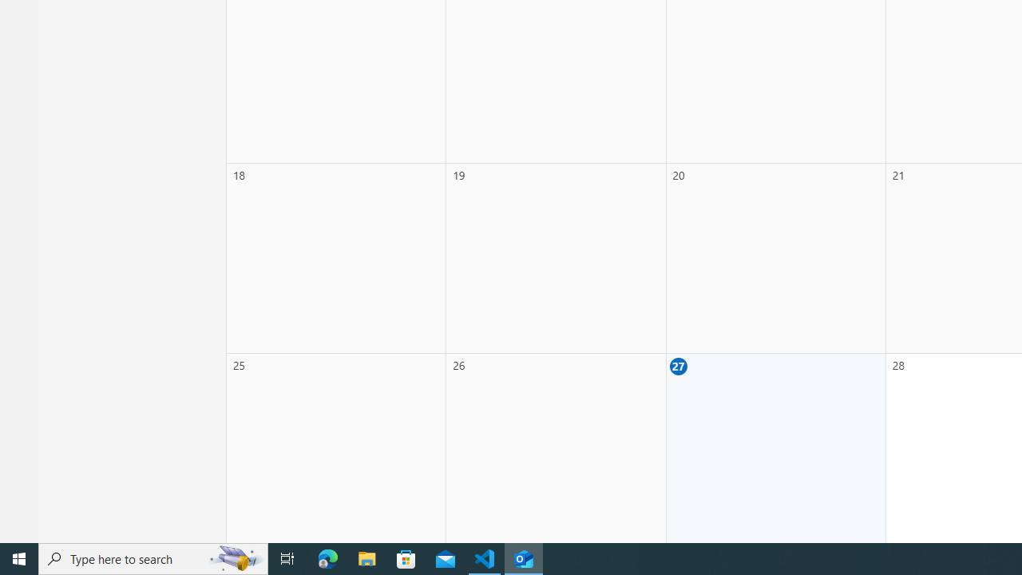 This screenshot has height=575, width=1022. What do you see at coordinates (287, 559) in the screenshot?
I see `Task View` at bounding box center [287, 559].